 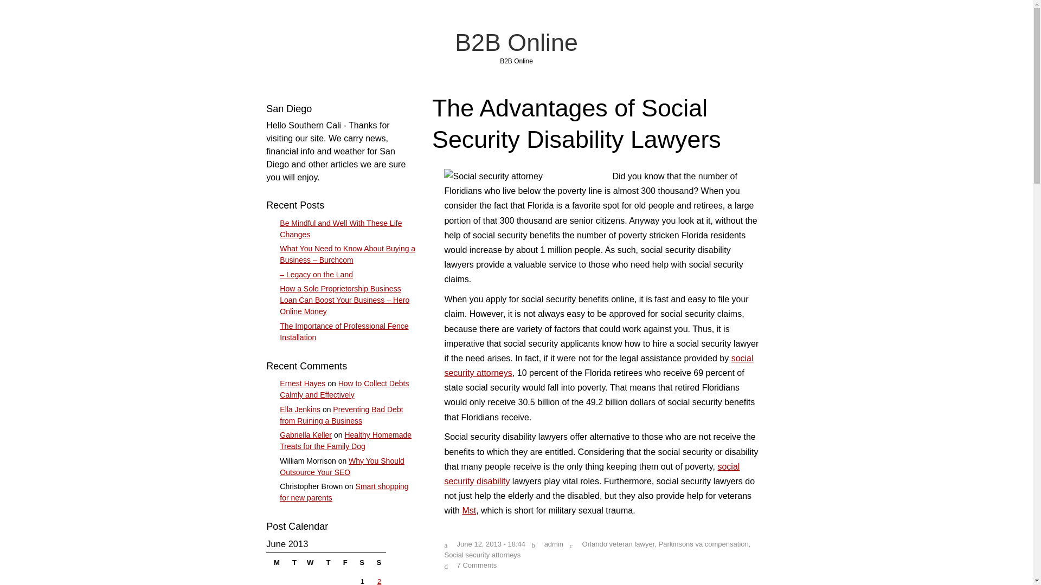 I want to click on social security disability, so click(x=592, y=474).